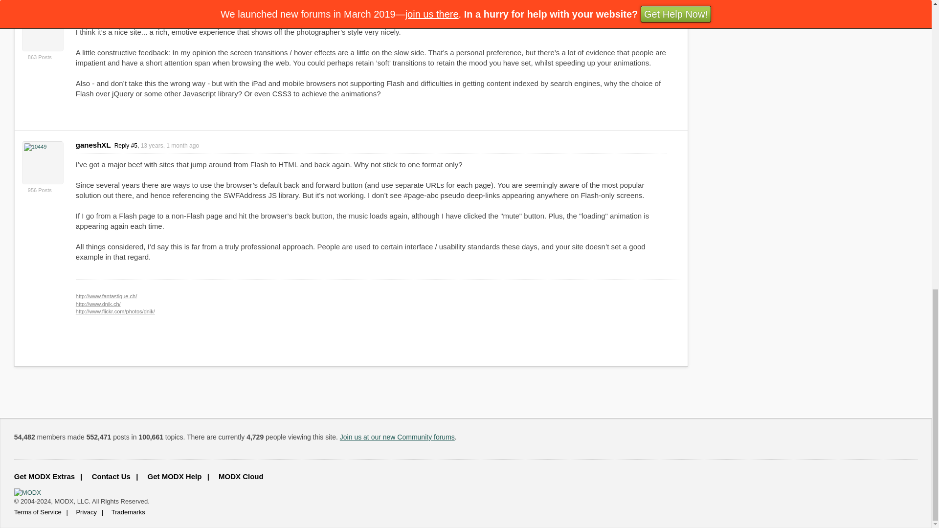 Image resolution: width=939 pixels, height=528 pixels. I want to click on View Author Profile, so click(43, 29).